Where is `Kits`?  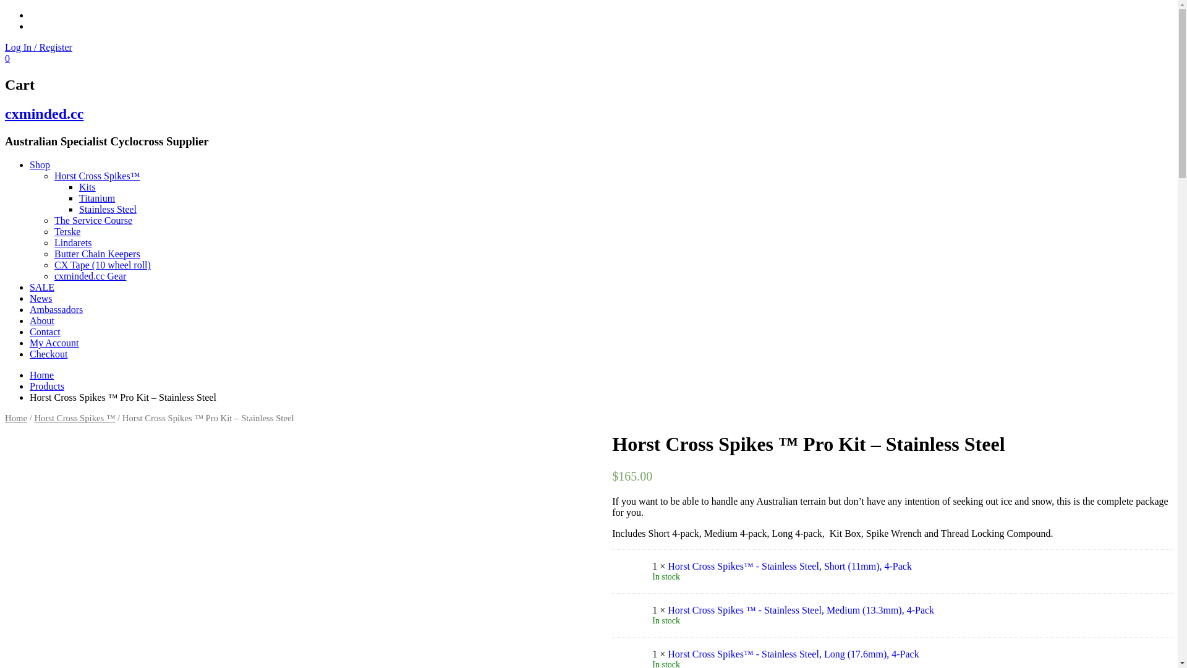 Kits is located at coordinates (88, 187).